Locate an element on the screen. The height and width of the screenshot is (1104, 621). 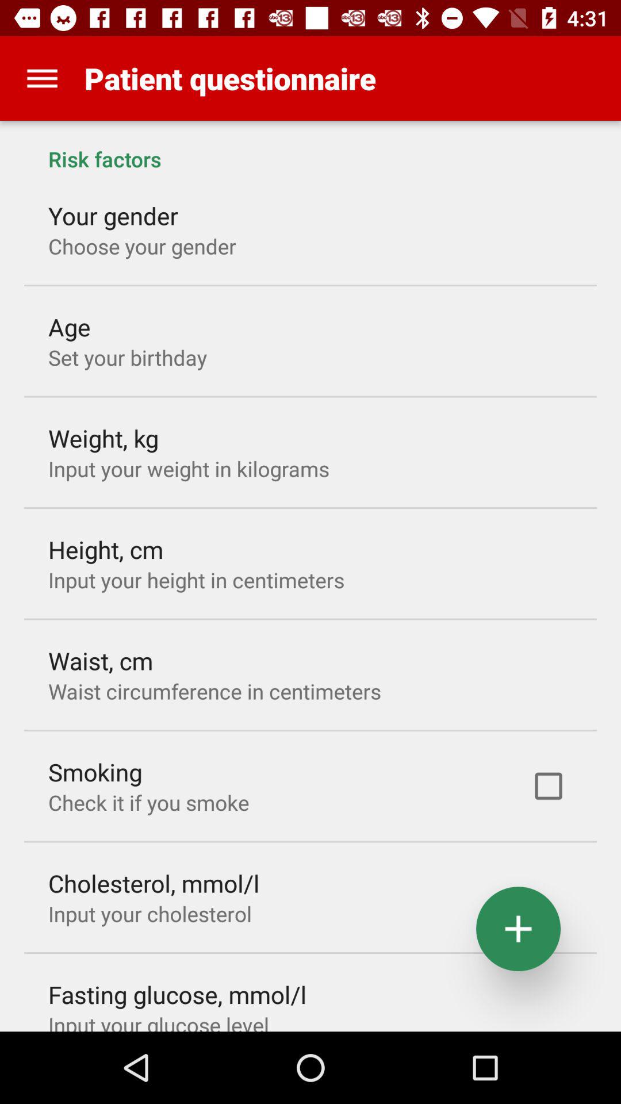
turn on the icon at the center is located at coordinates (214, 691).